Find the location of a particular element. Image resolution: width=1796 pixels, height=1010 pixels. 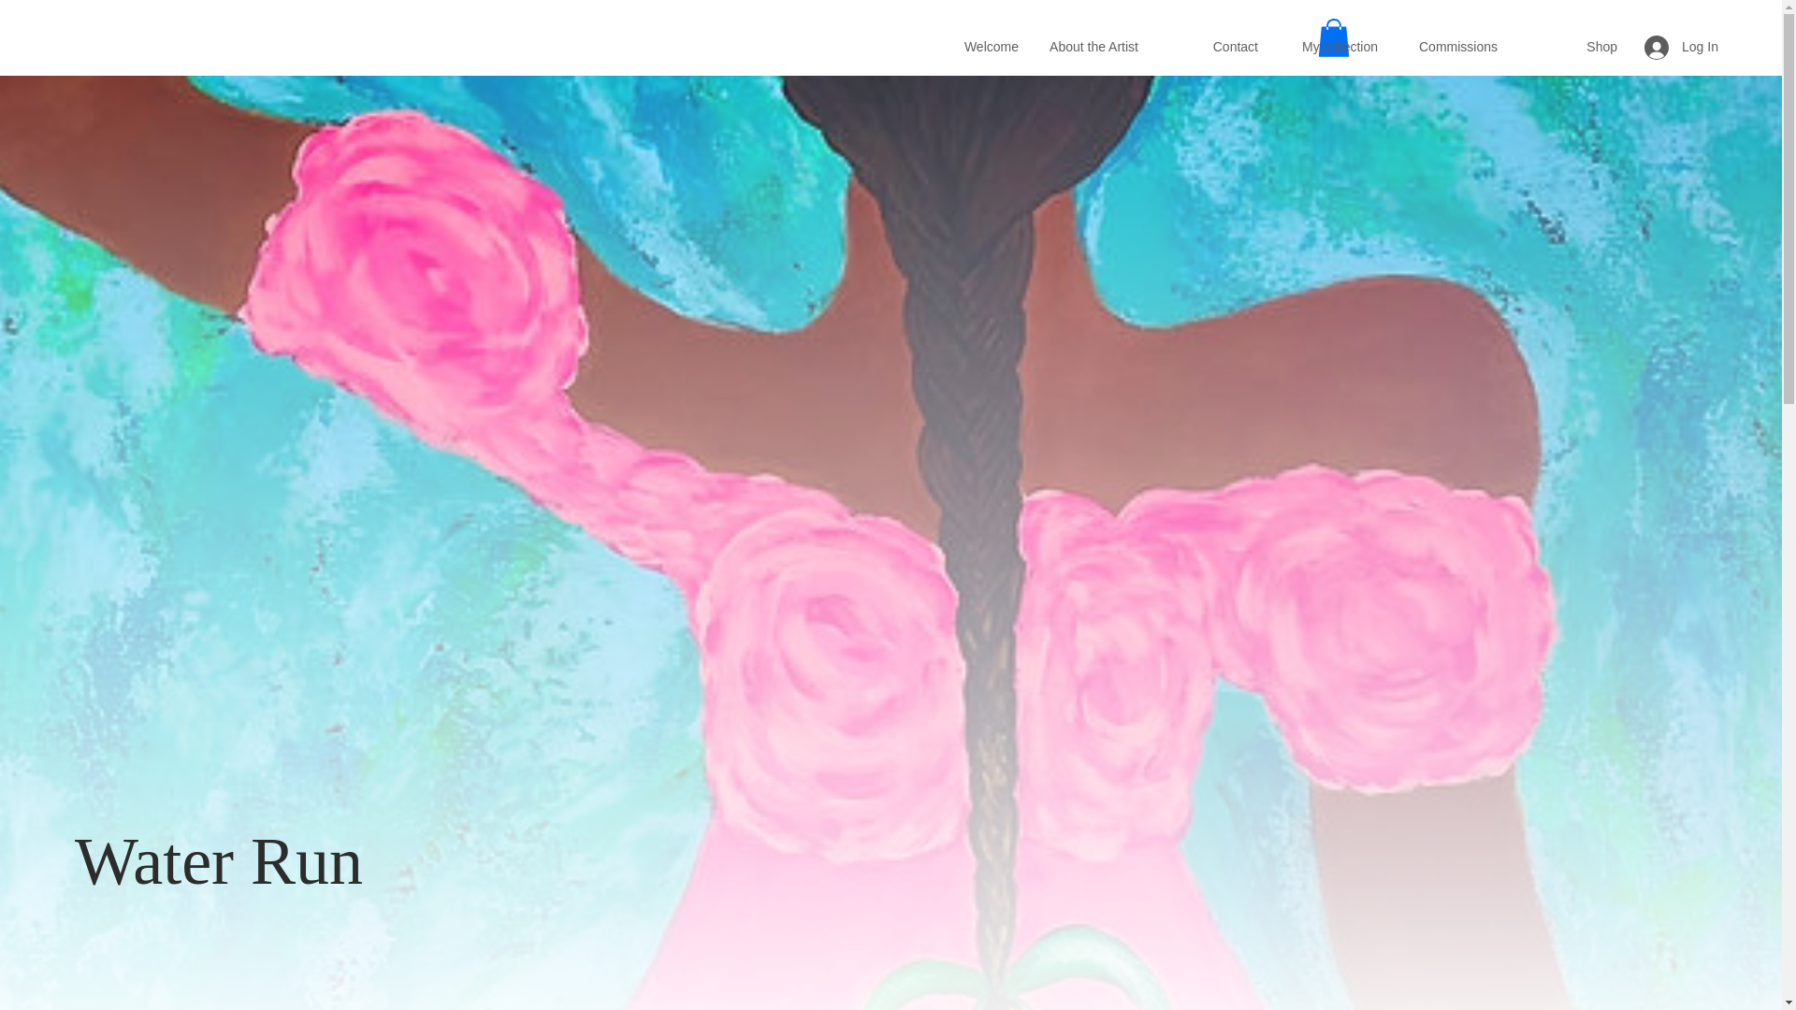

About the Artist is located at coordinates (1091, 46).